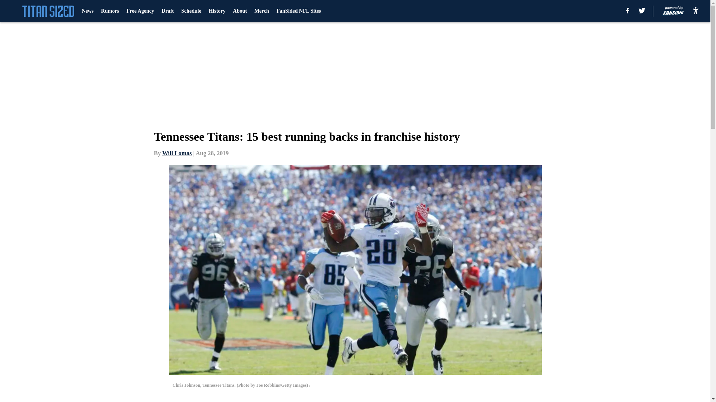  What do you see at coordinates (177, 153) in the screenshot?
I see `Will Lomas` at bounding box center [177, 153].